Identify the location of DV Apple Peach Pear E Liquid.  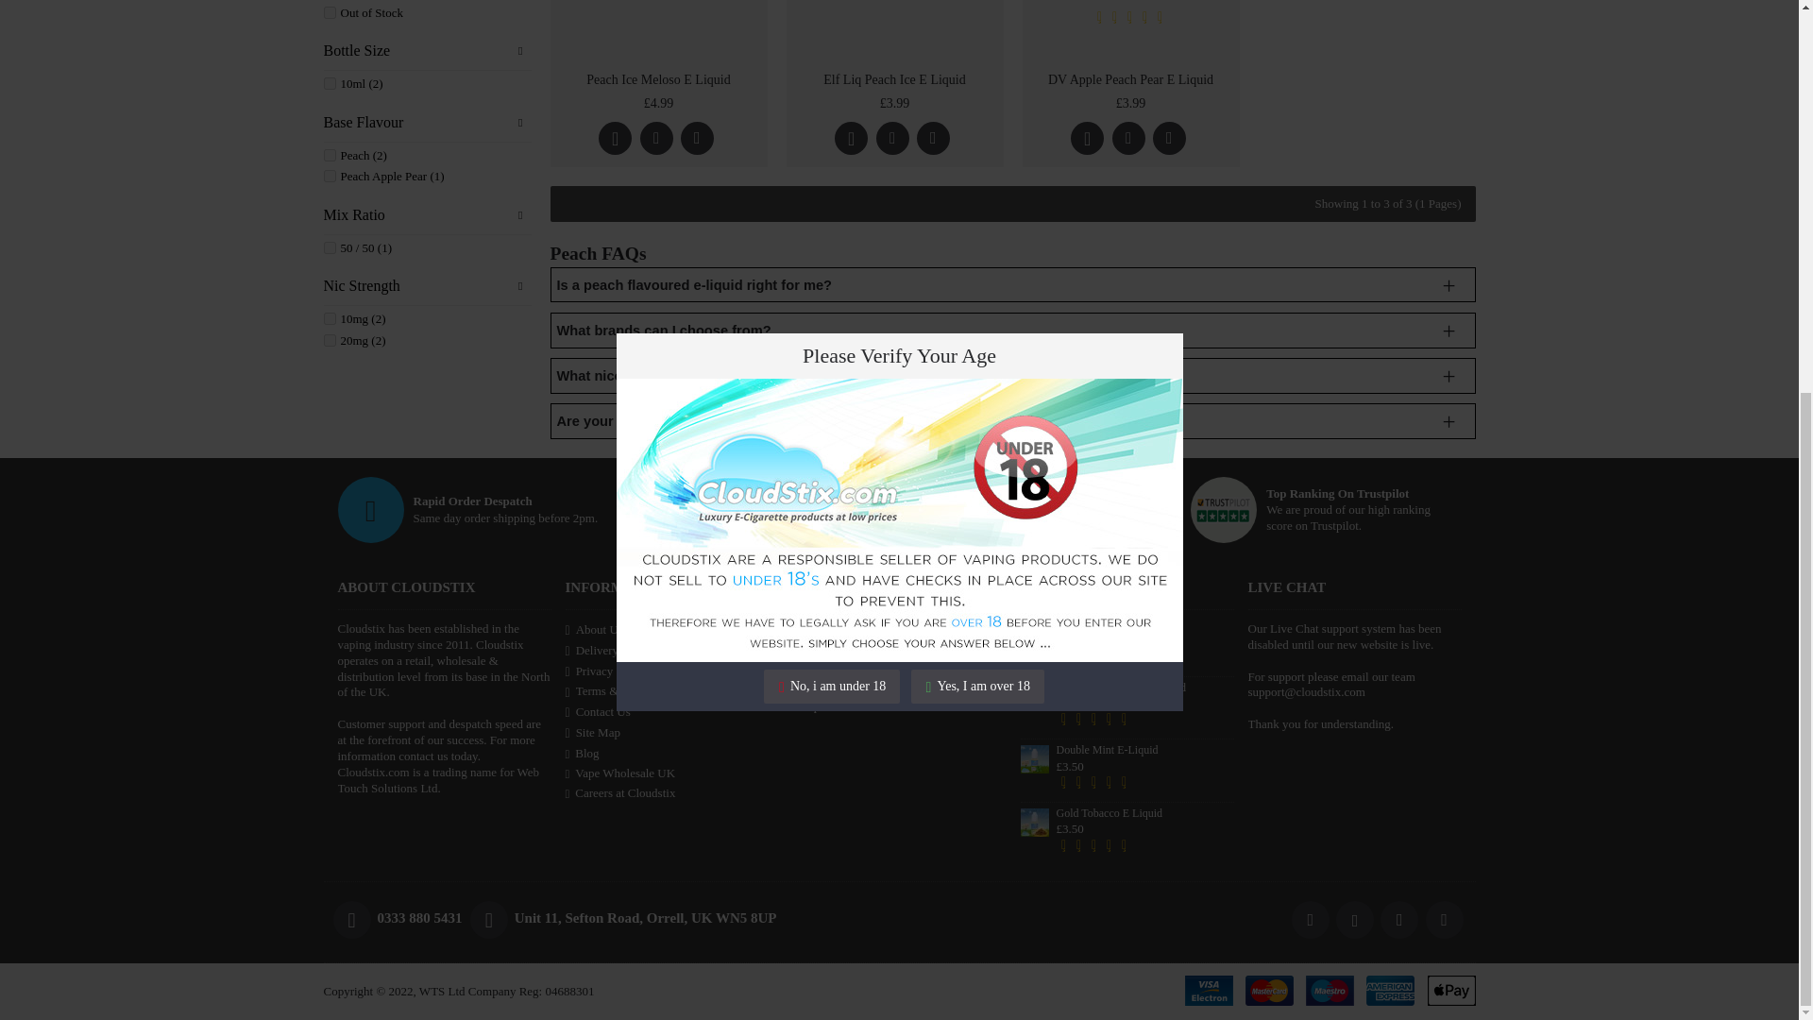
(1129, 31).